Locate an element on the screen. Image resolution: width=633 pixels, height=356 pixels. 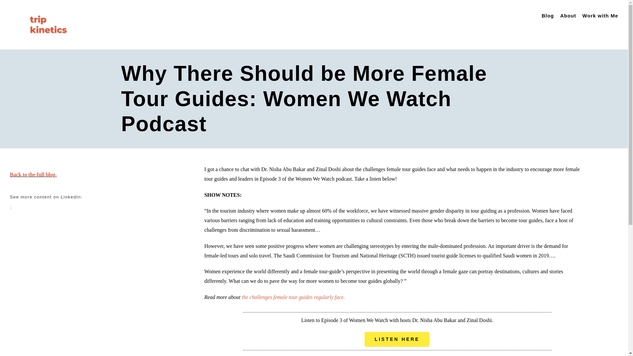
Back to the full blog. is located at coordinates (33, 174).